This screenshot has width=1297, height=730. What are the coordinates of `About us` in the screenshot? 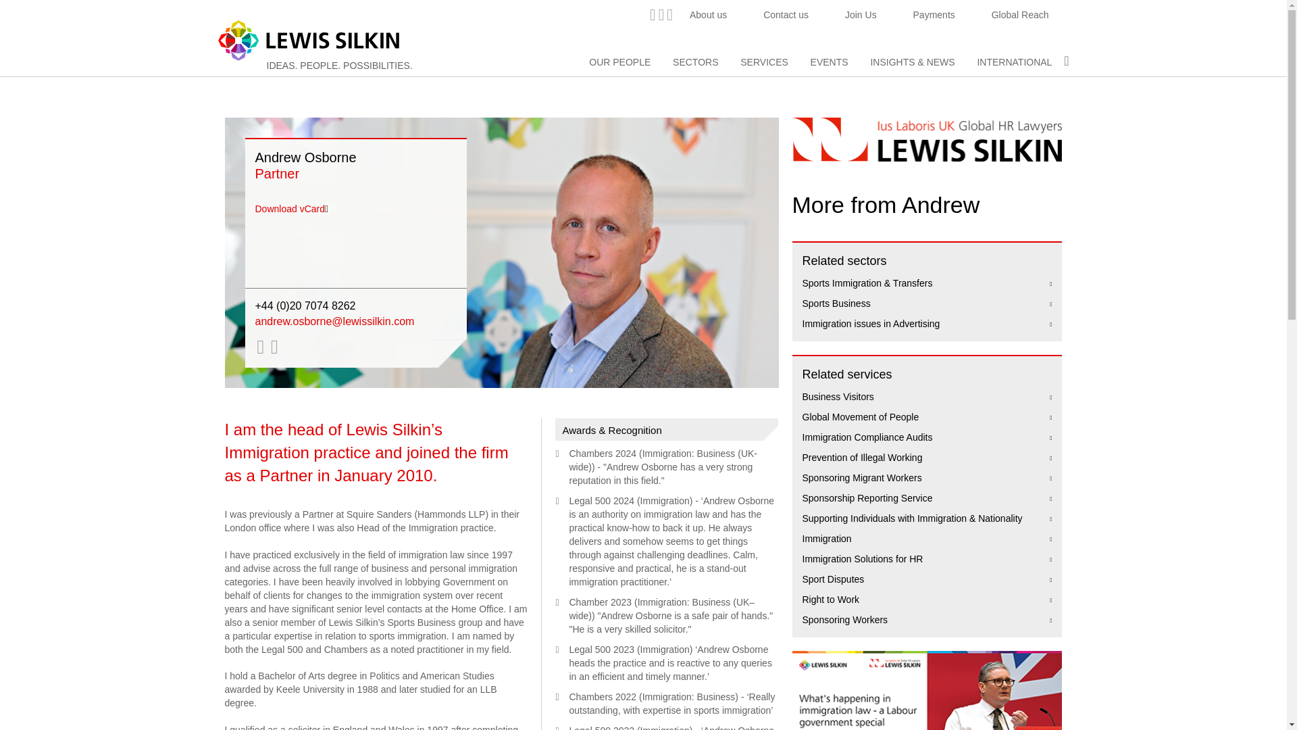 It's located at (708, 15).